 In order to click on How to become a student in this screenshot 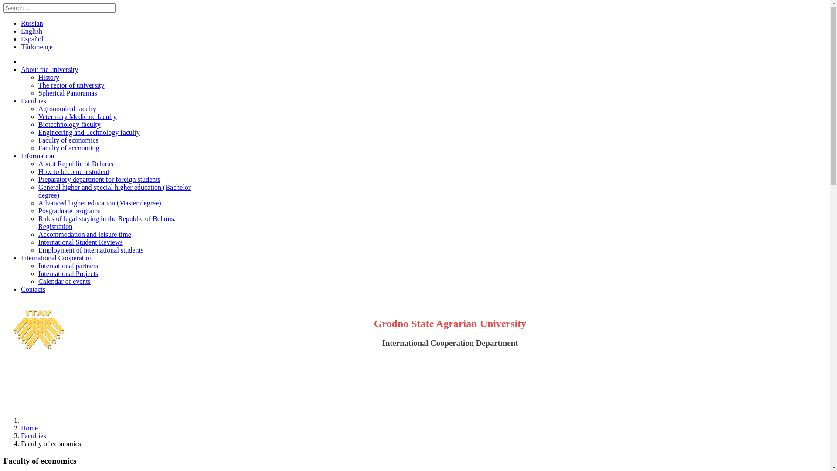, I will do `click(74, 171)`.